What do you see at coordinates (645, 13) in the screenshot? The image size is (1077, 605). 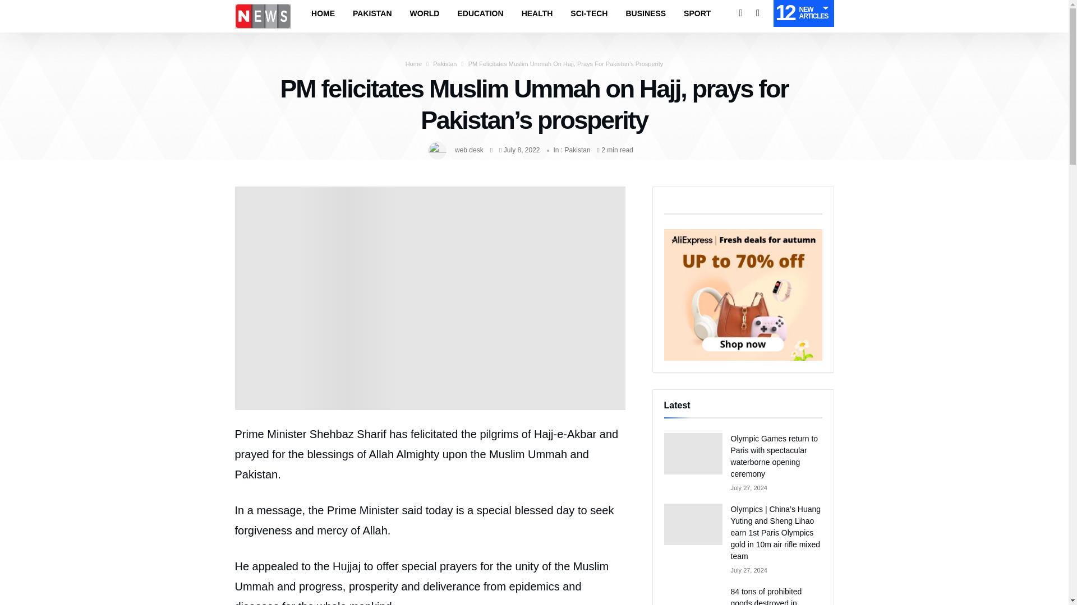 I see `BUSINESS` at bounding box center [645, 13].